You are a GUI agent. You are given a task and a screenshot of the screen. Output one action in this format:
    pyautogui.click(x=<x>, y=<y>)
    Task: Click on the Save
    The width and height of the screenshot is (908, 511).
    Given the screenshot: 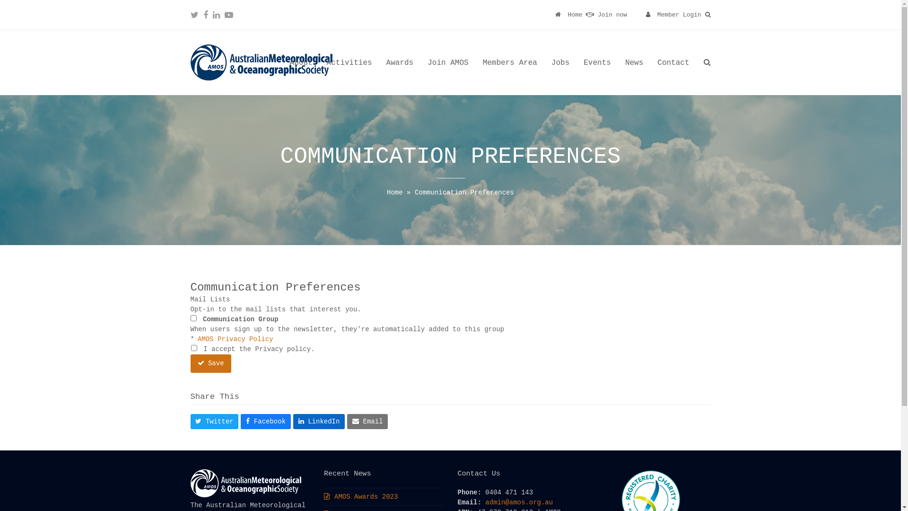 What is the action you would take?
    pyautogui.click(x=210, y=363)
    